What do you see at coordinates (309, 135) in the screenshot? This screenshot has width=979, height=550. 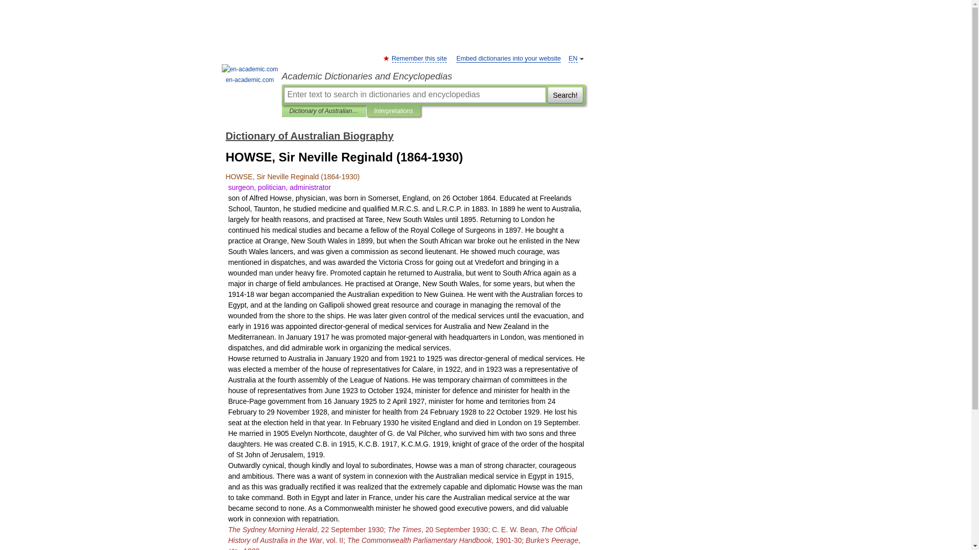 I see `Dictionary of Australian Biography` at bounding box center [309, 135].